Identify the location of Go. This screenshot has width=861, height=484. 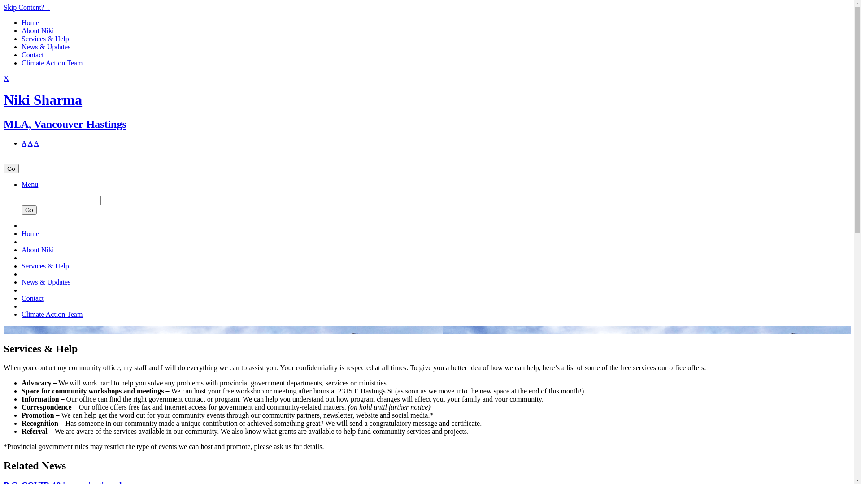
(29, 210).